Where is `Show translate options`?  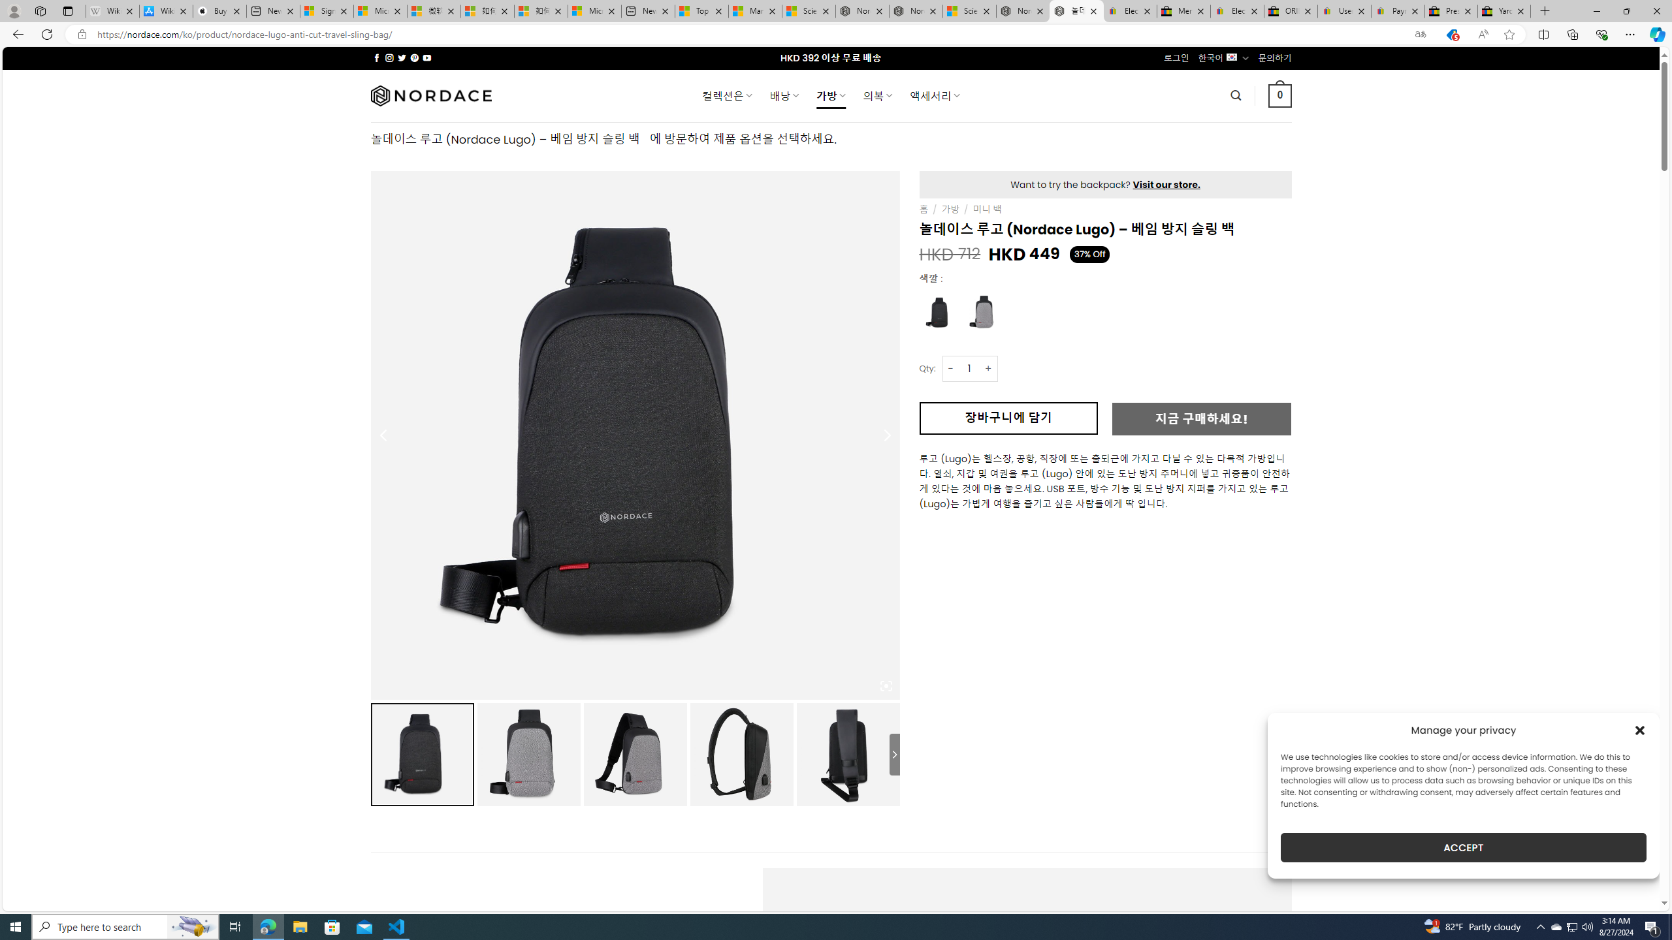
Show translate options is located at coordinates (1420, 35).